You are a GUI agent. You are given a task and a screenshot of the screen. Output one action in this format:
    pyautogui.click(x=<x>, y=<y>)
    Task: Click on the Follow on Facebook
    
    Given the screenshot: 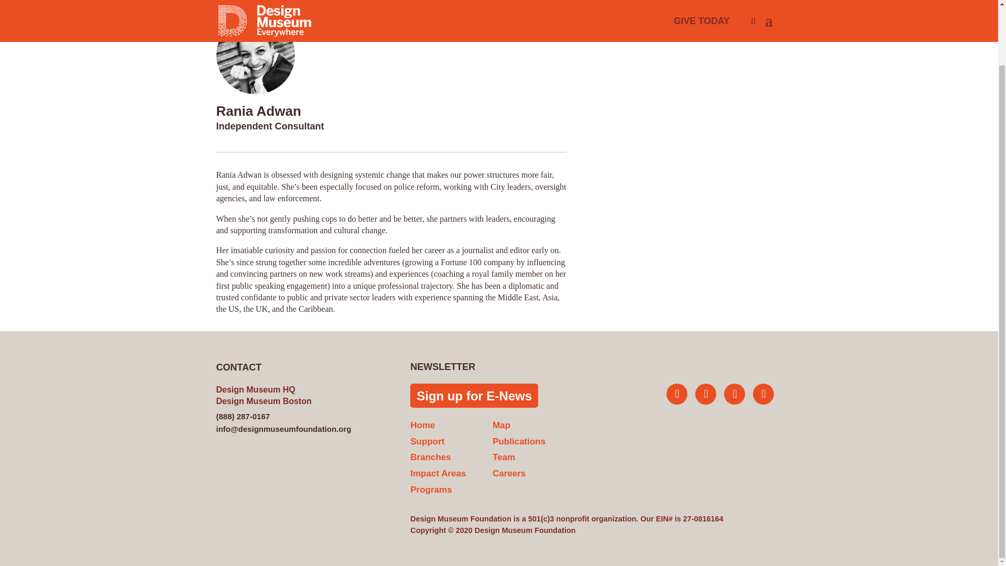 What is the action you would take?
    pyautogui.click(x=735, y=394)
    